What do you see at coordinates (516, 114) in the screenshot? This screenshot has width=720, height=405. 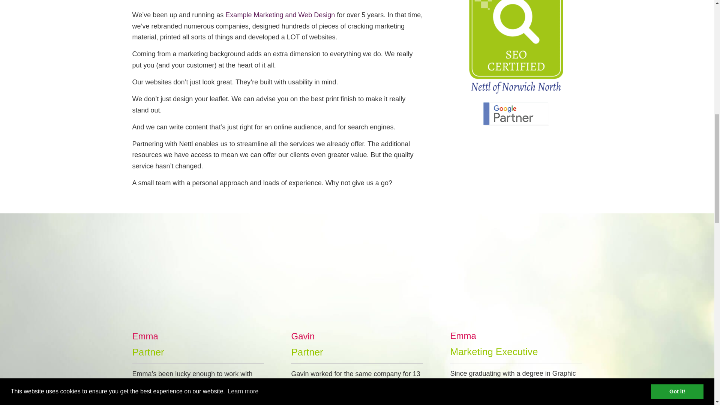 I see `GooglePartnerBadge` at bounding box center [516, 114].